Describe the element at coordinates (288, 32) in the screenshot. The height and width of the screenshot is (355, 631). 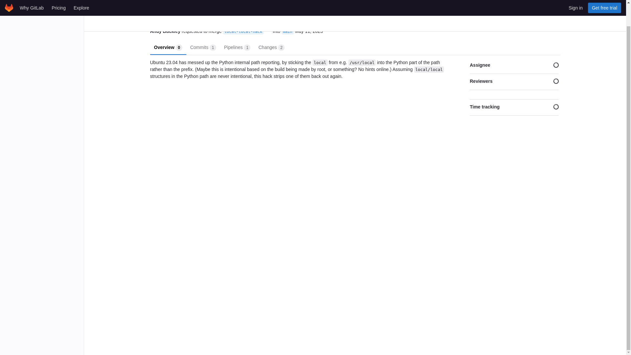
I see `main` at that location.